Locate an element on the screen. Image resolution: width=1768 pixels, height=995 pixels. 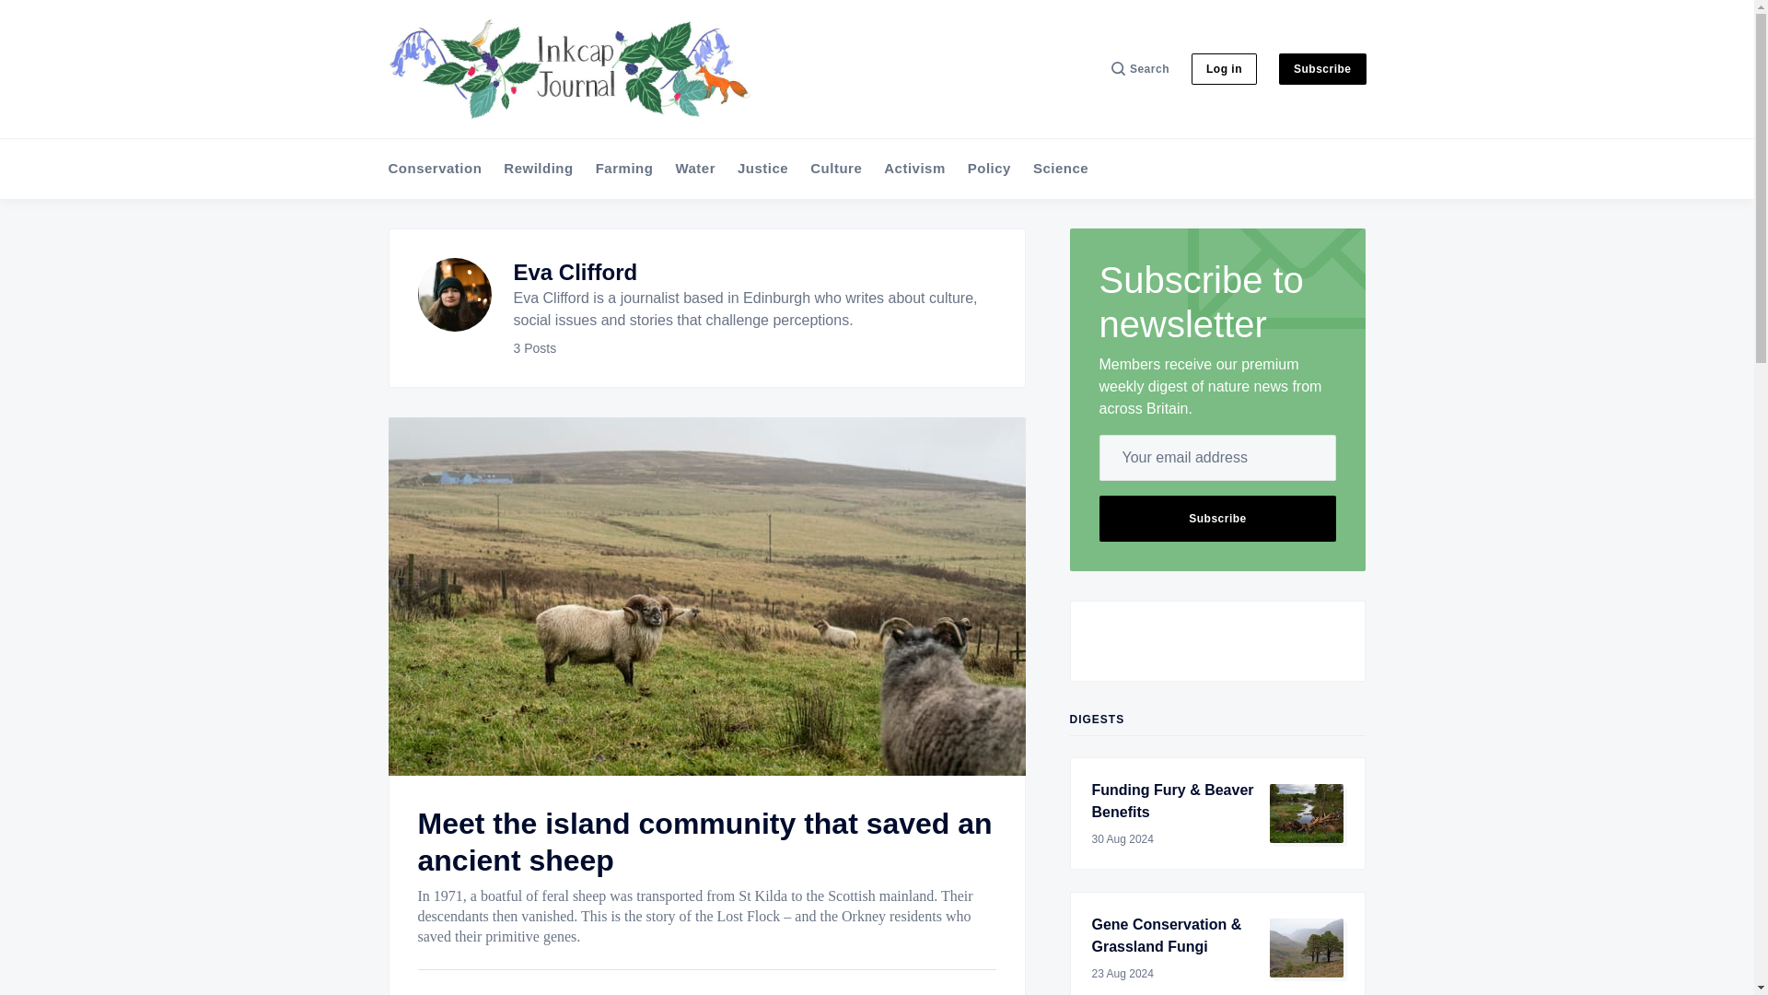
Instagram is located at coordinates (1254, 641).